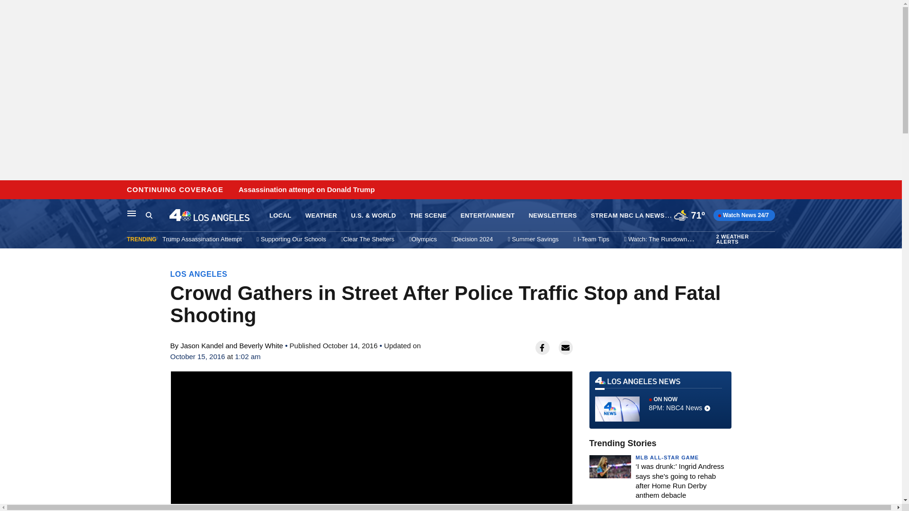  What do you see at coordinates (10, 190) in the screenshot?
I see `Skip to content` at bounding box center [10, 190].